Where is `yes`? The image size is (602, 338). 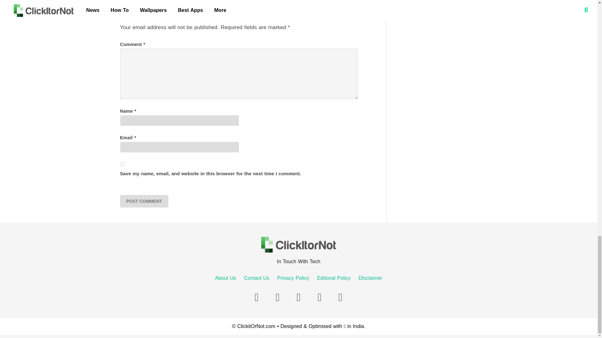 yes is located at coordinates (122, 164).